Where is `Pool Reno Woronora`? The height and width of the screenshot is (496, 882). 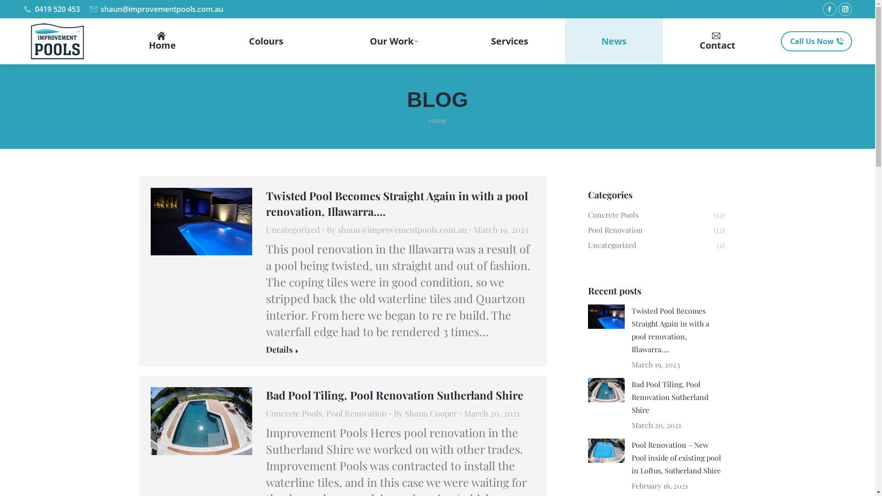 Pool Reno Woronora is located at coordinates (201, 421).